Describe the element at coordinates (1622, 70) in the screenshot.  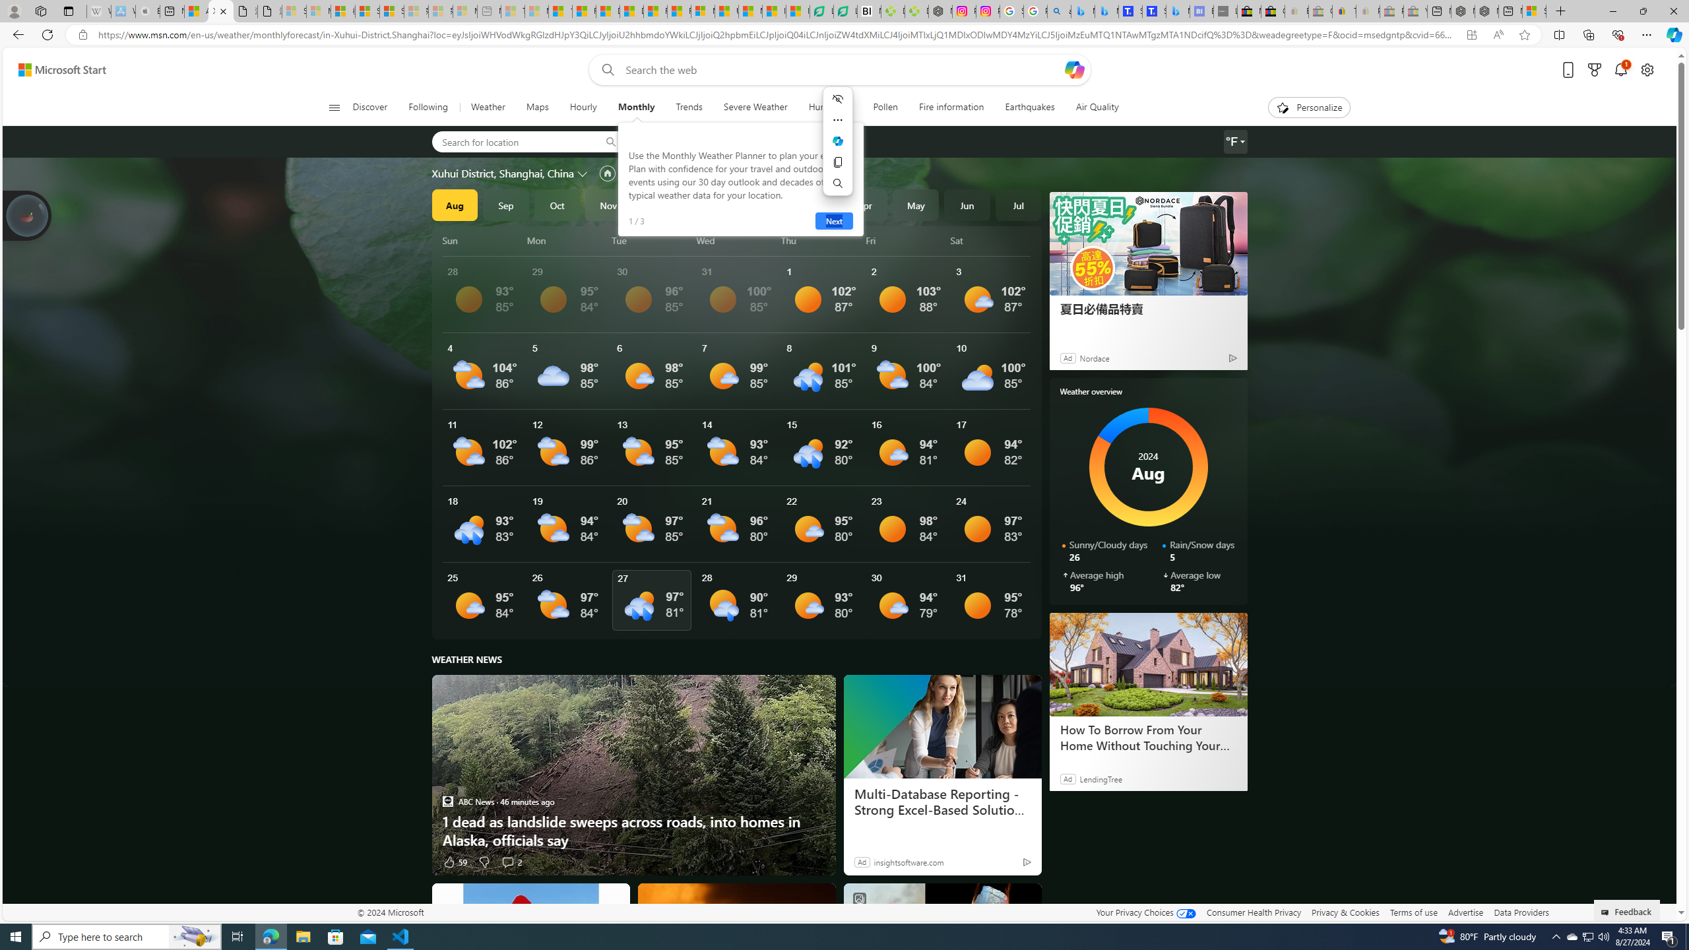
I see `Notifications` at that location.